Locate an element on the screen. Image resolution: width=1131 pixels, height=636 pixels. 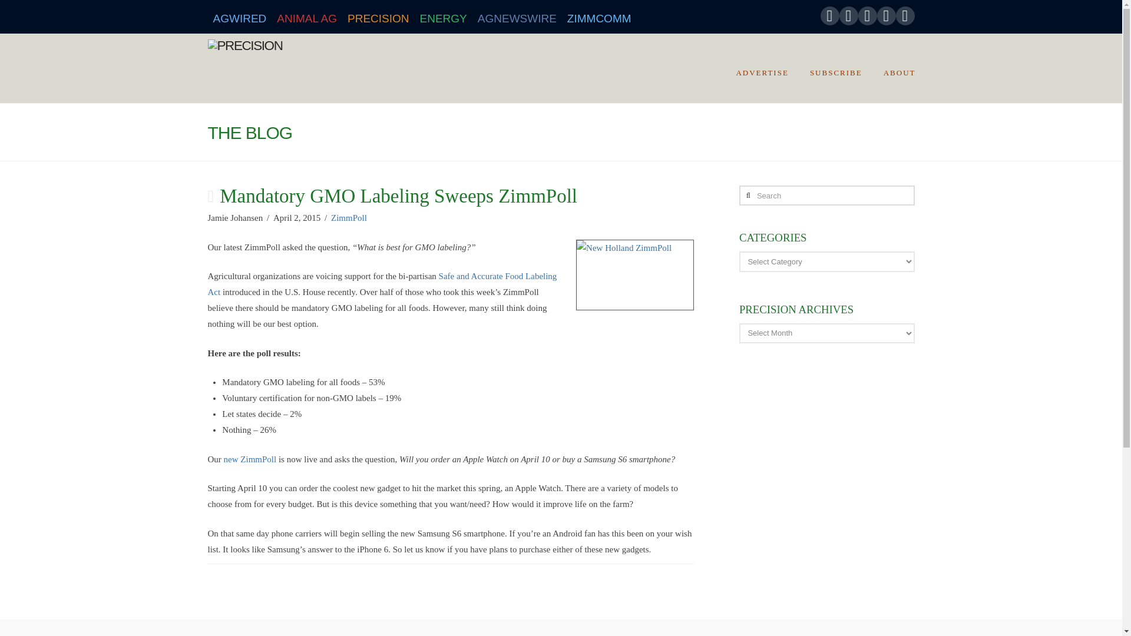
ANIMAL AG is located at coordinates (306, 16).